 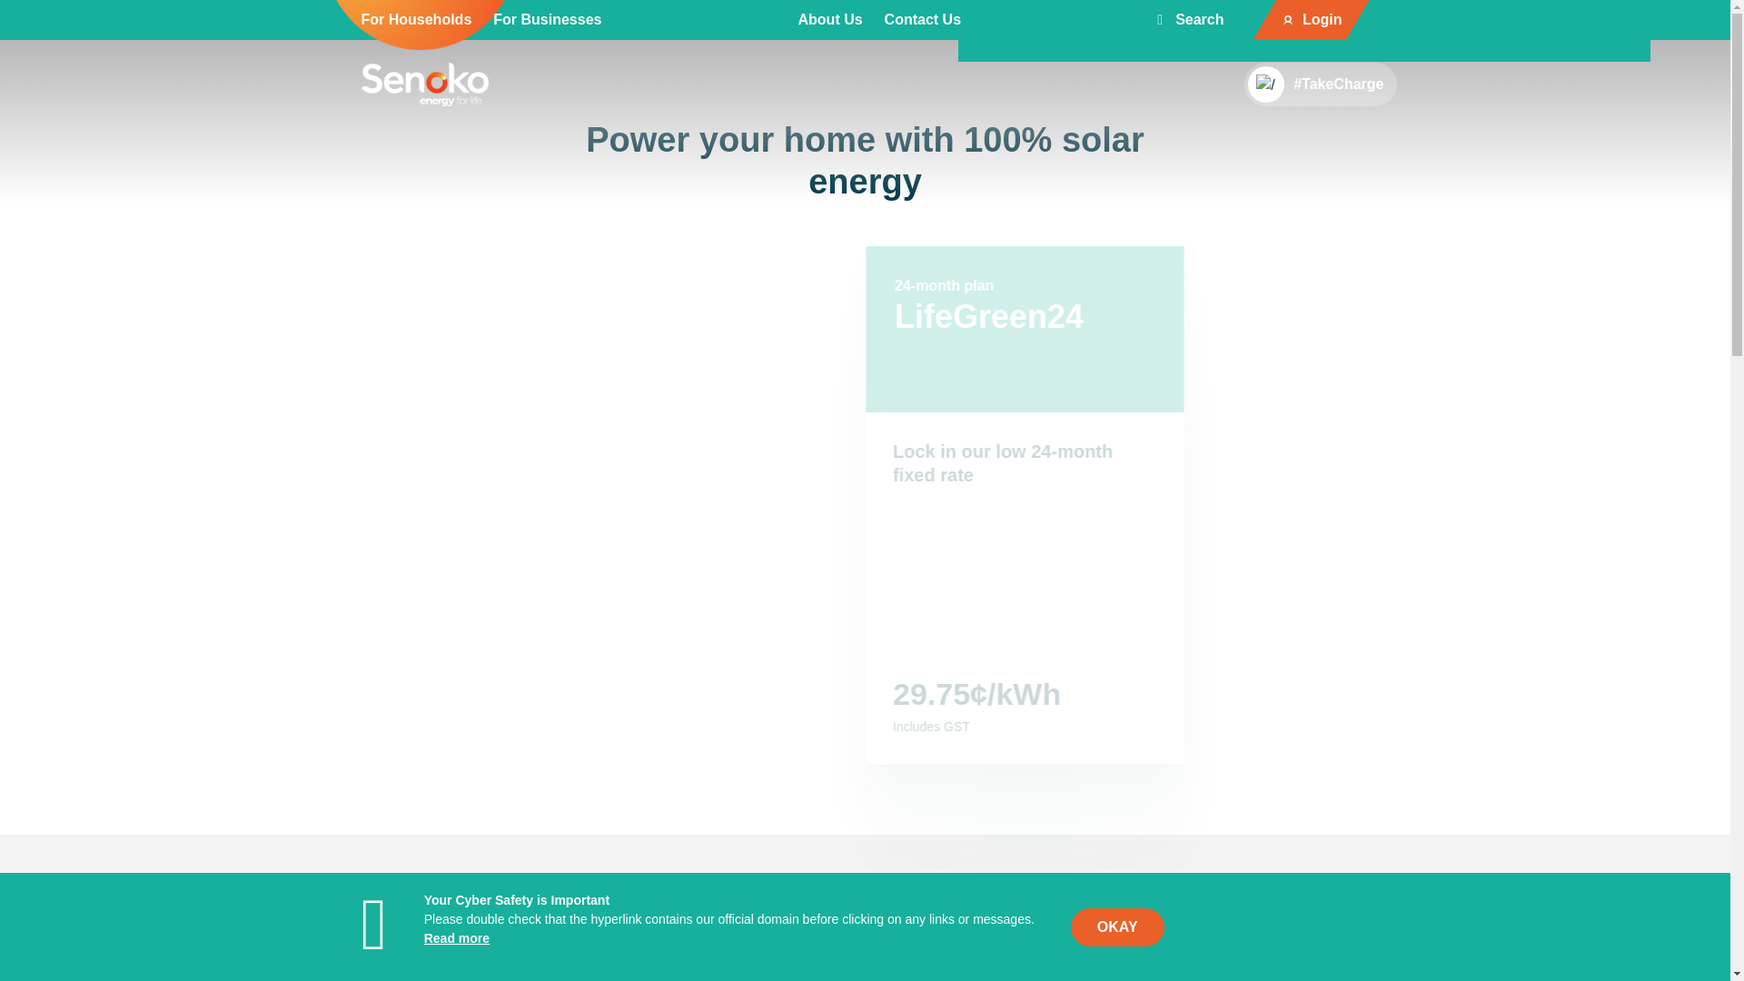 What do you see at coordinates (1323, 19) in the screenshot?
I see `Login` at bounding box center [1323, 19].